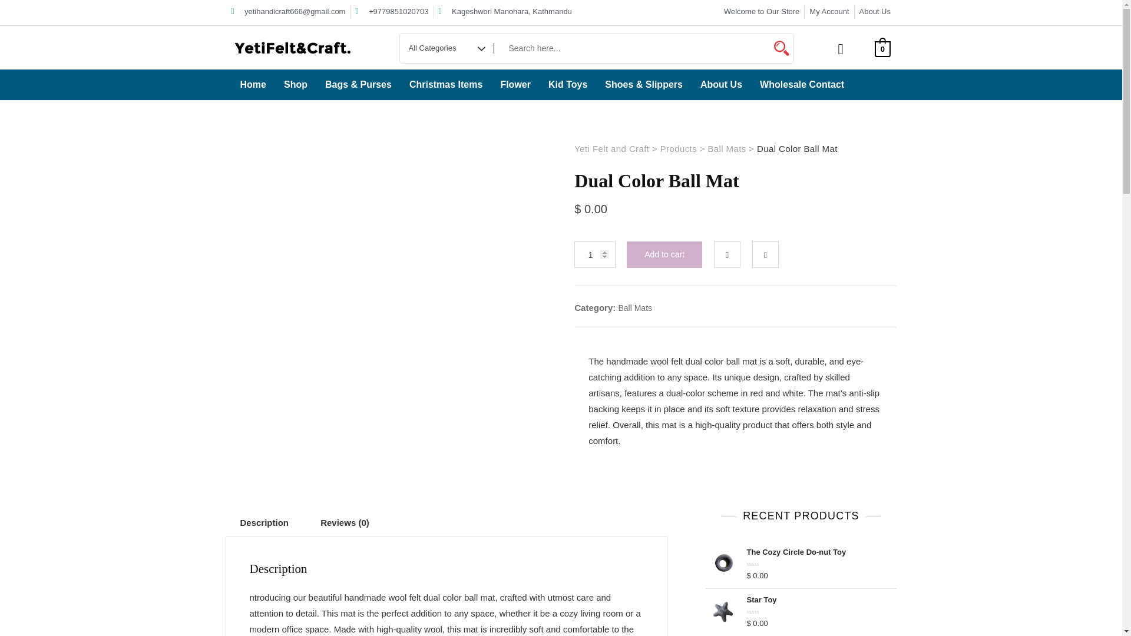 The image size is (1131, 636). I want to click on Welcome to Our Store, so click(761, 12).